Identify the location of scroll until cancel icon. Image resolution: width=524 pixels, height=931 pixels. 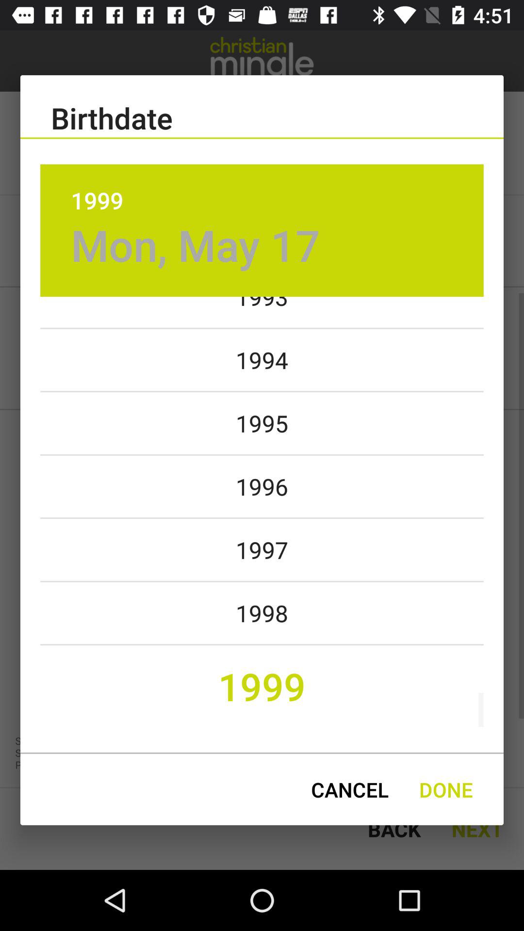
(349, 789).